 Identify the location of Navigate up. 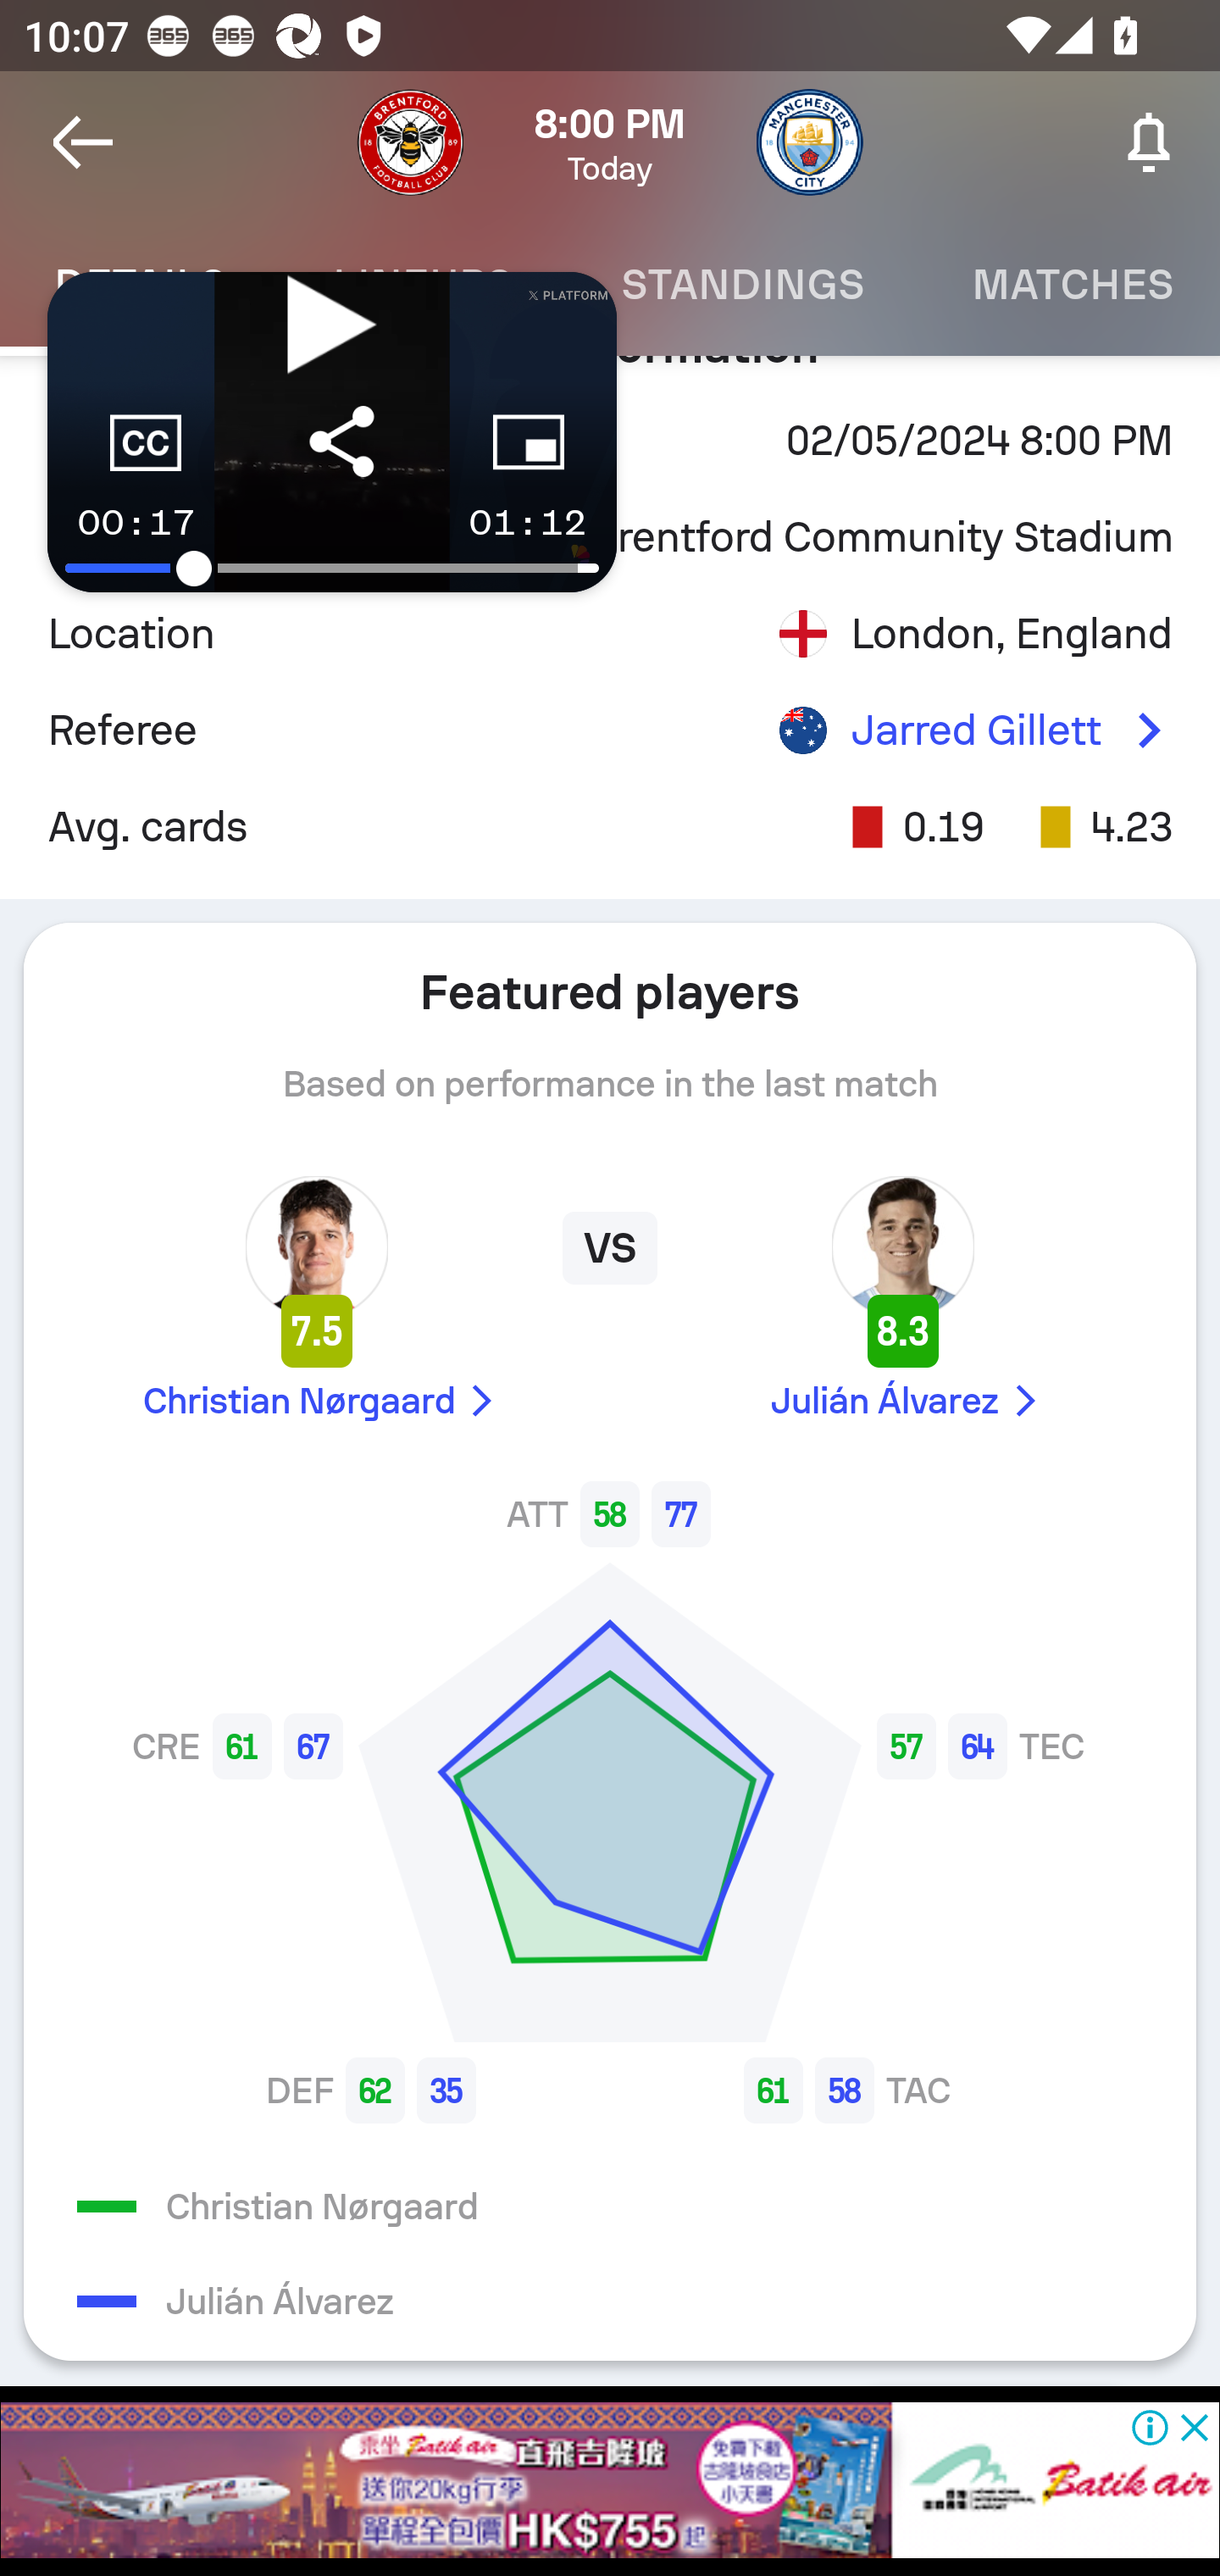
(83, 142).